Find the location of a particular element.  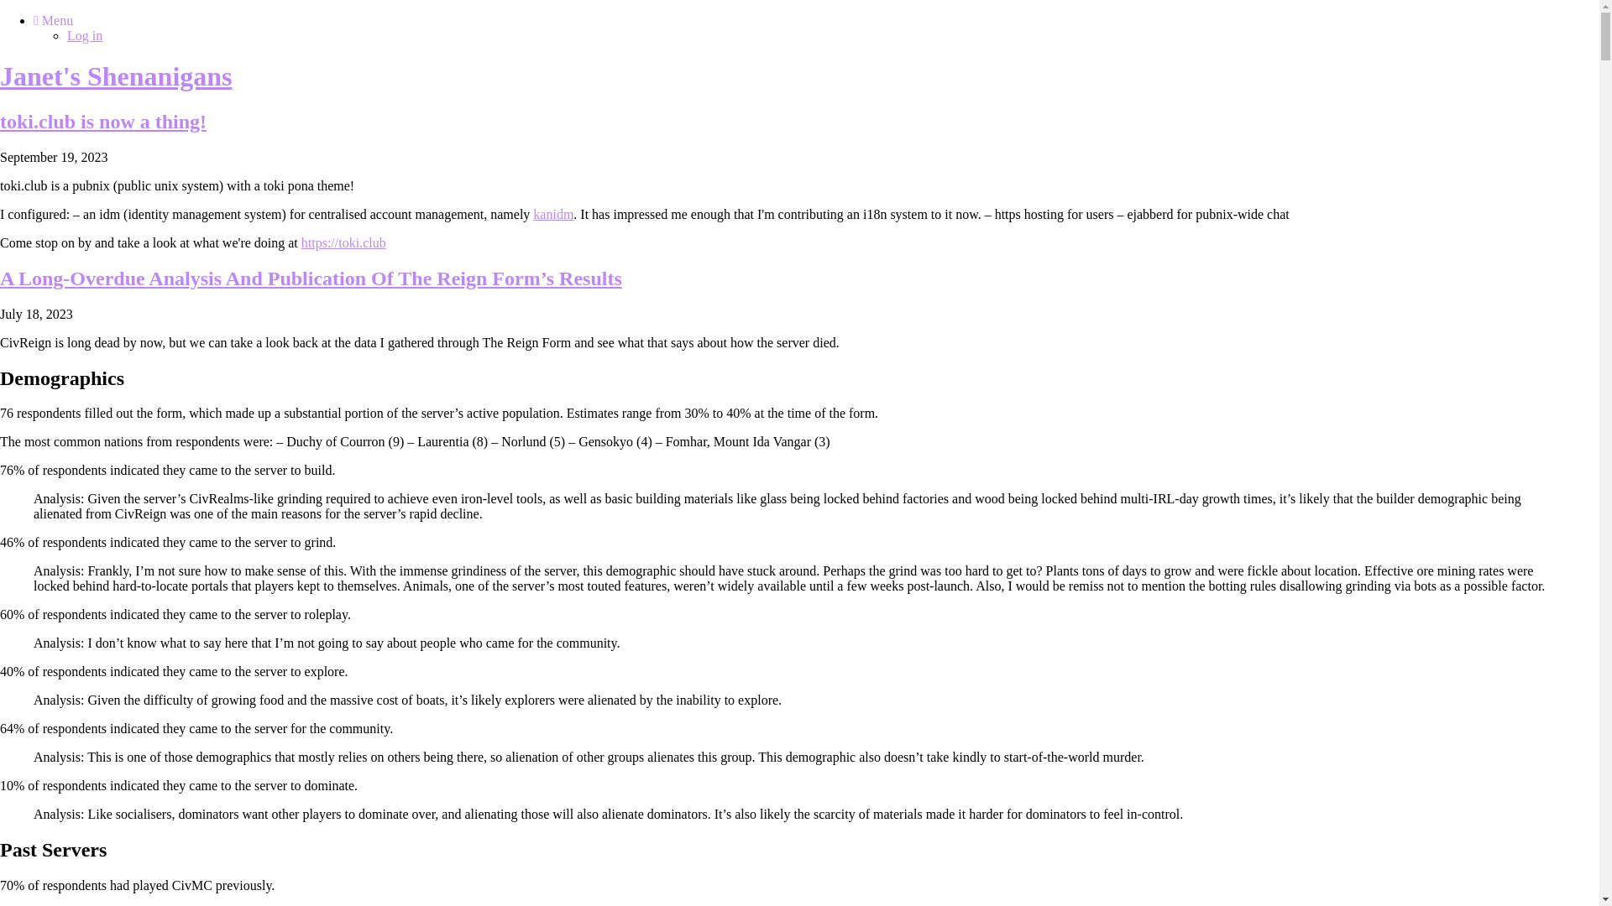

Janet's Shenanigans is located at coordinates (116, 76).